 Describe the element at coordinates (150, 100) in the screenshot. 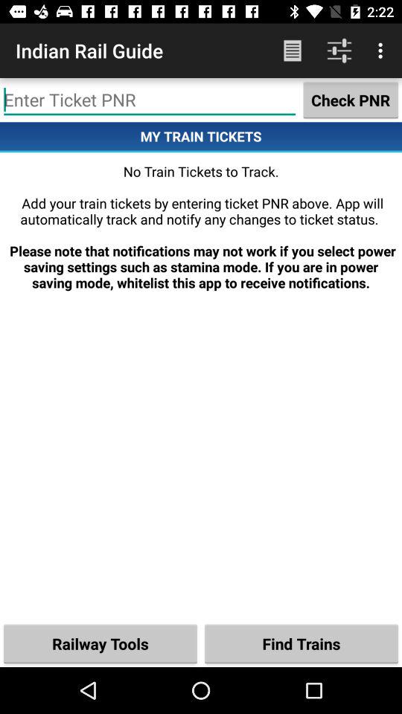

I see `turn off item above my train tickets icon` at that location.